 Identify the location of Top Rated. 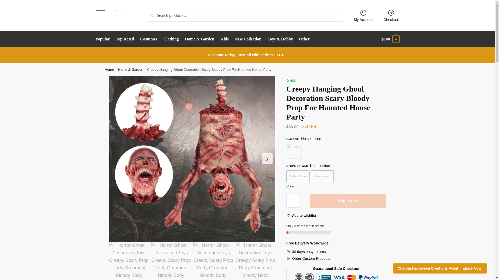
(125, 39).